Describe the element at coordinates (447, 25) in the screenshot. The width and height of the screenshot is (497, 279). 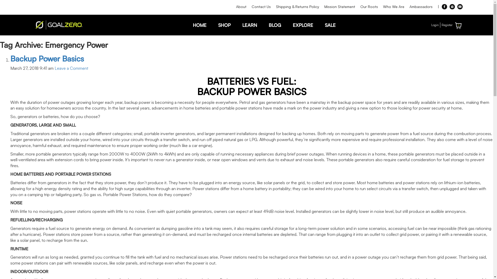
I see `Register` at that location.